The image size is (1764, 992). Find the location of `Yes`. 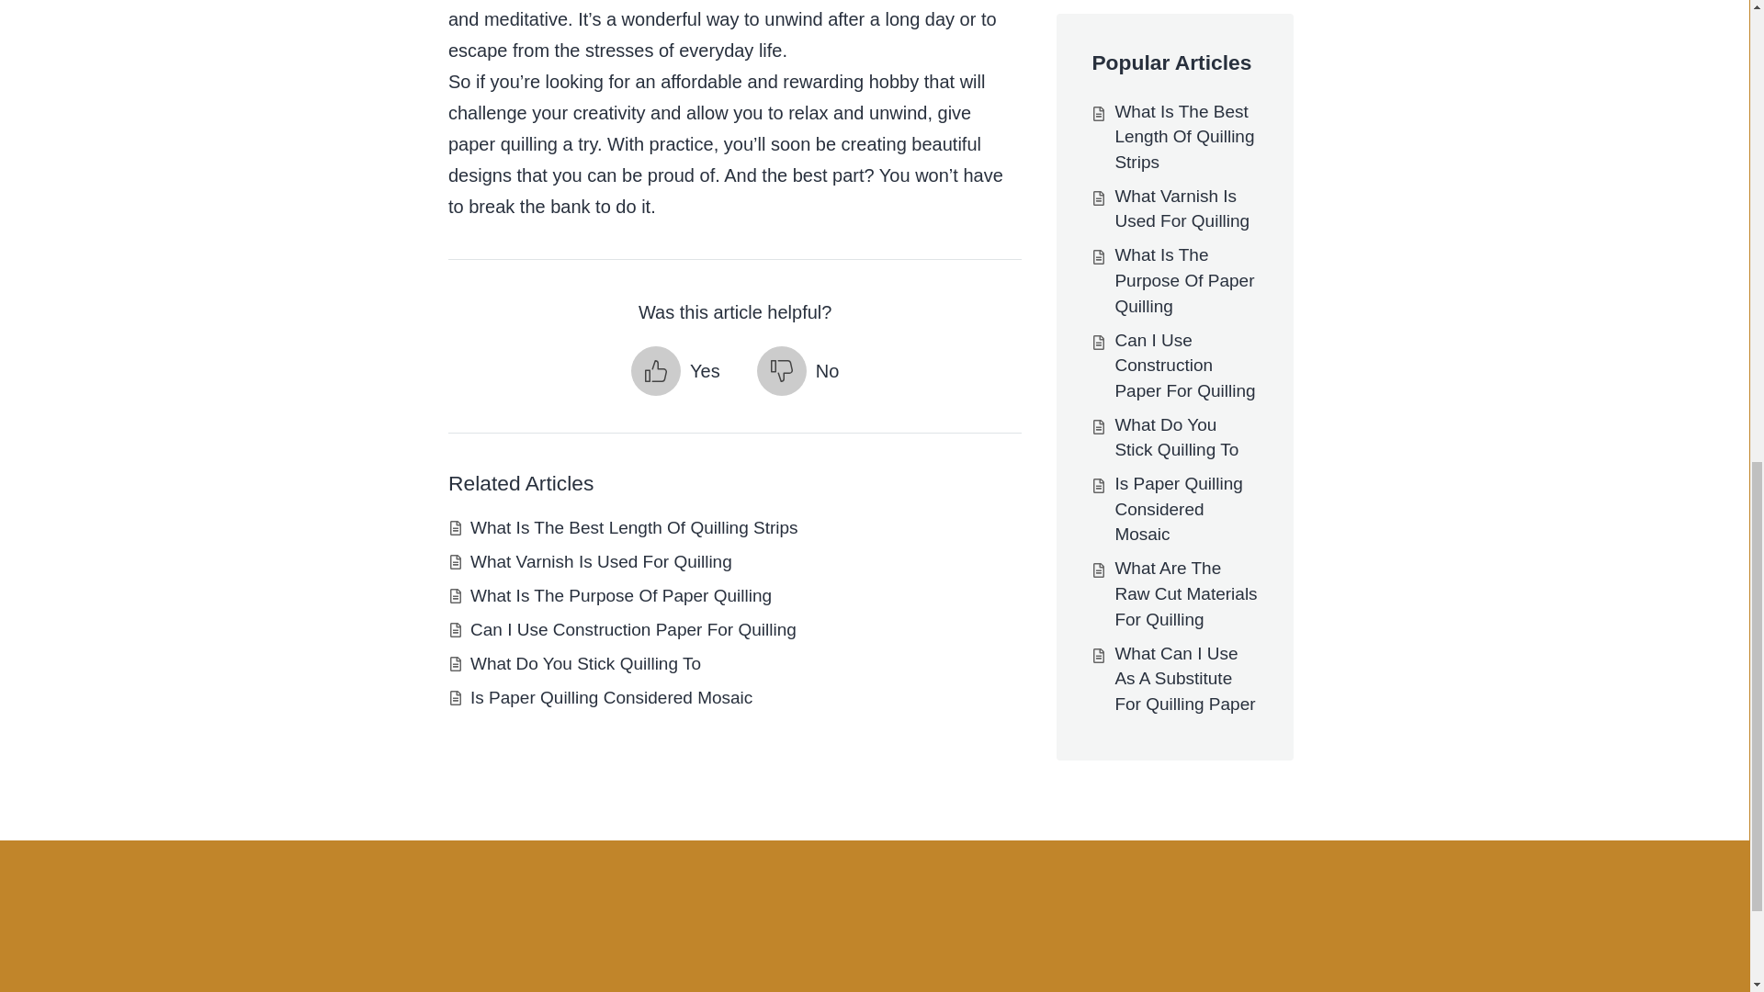

Yes is located at coordinates (675, 370).